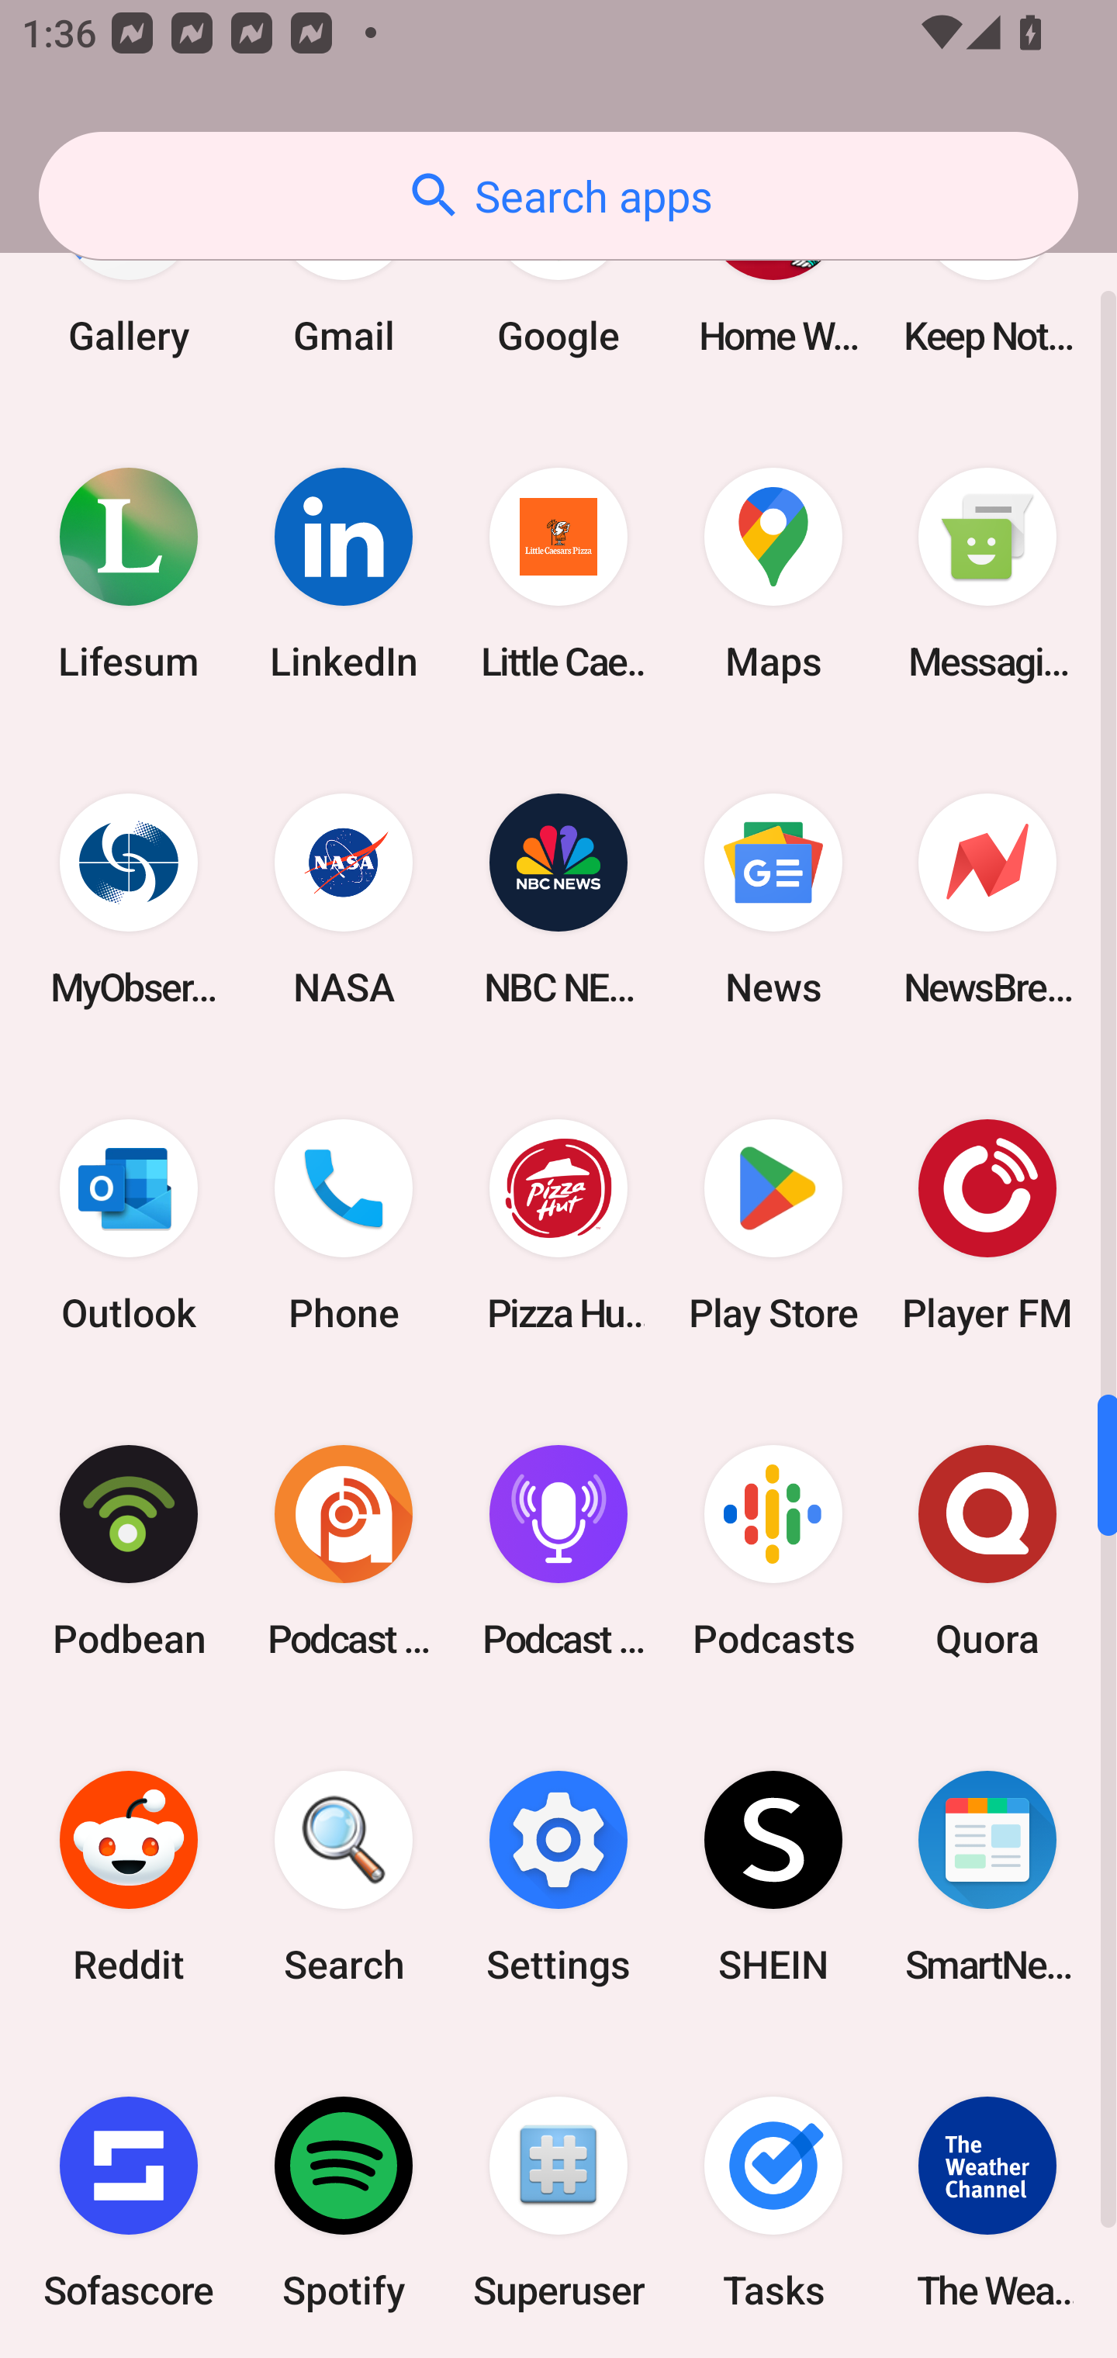  What do you see at coordinates (558, 572) in the screenshot?
I see `Little Caesars Pizza` at bounding box center [558, 572].